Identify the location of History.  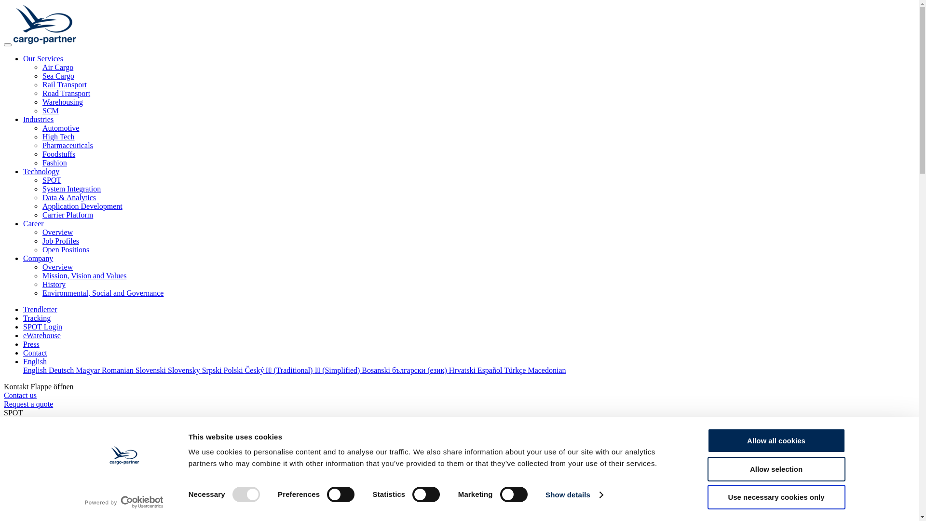
(54, 285).